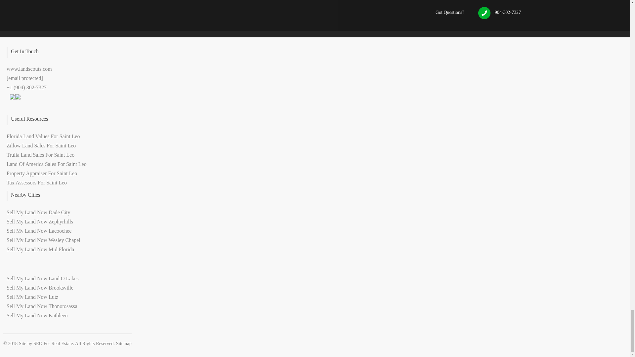 This screenshot has height=357, width=635. Describe the element at coordinates (36, 182) in the screenshot. I see `Tax Assessors For Saint Leo` at that location.